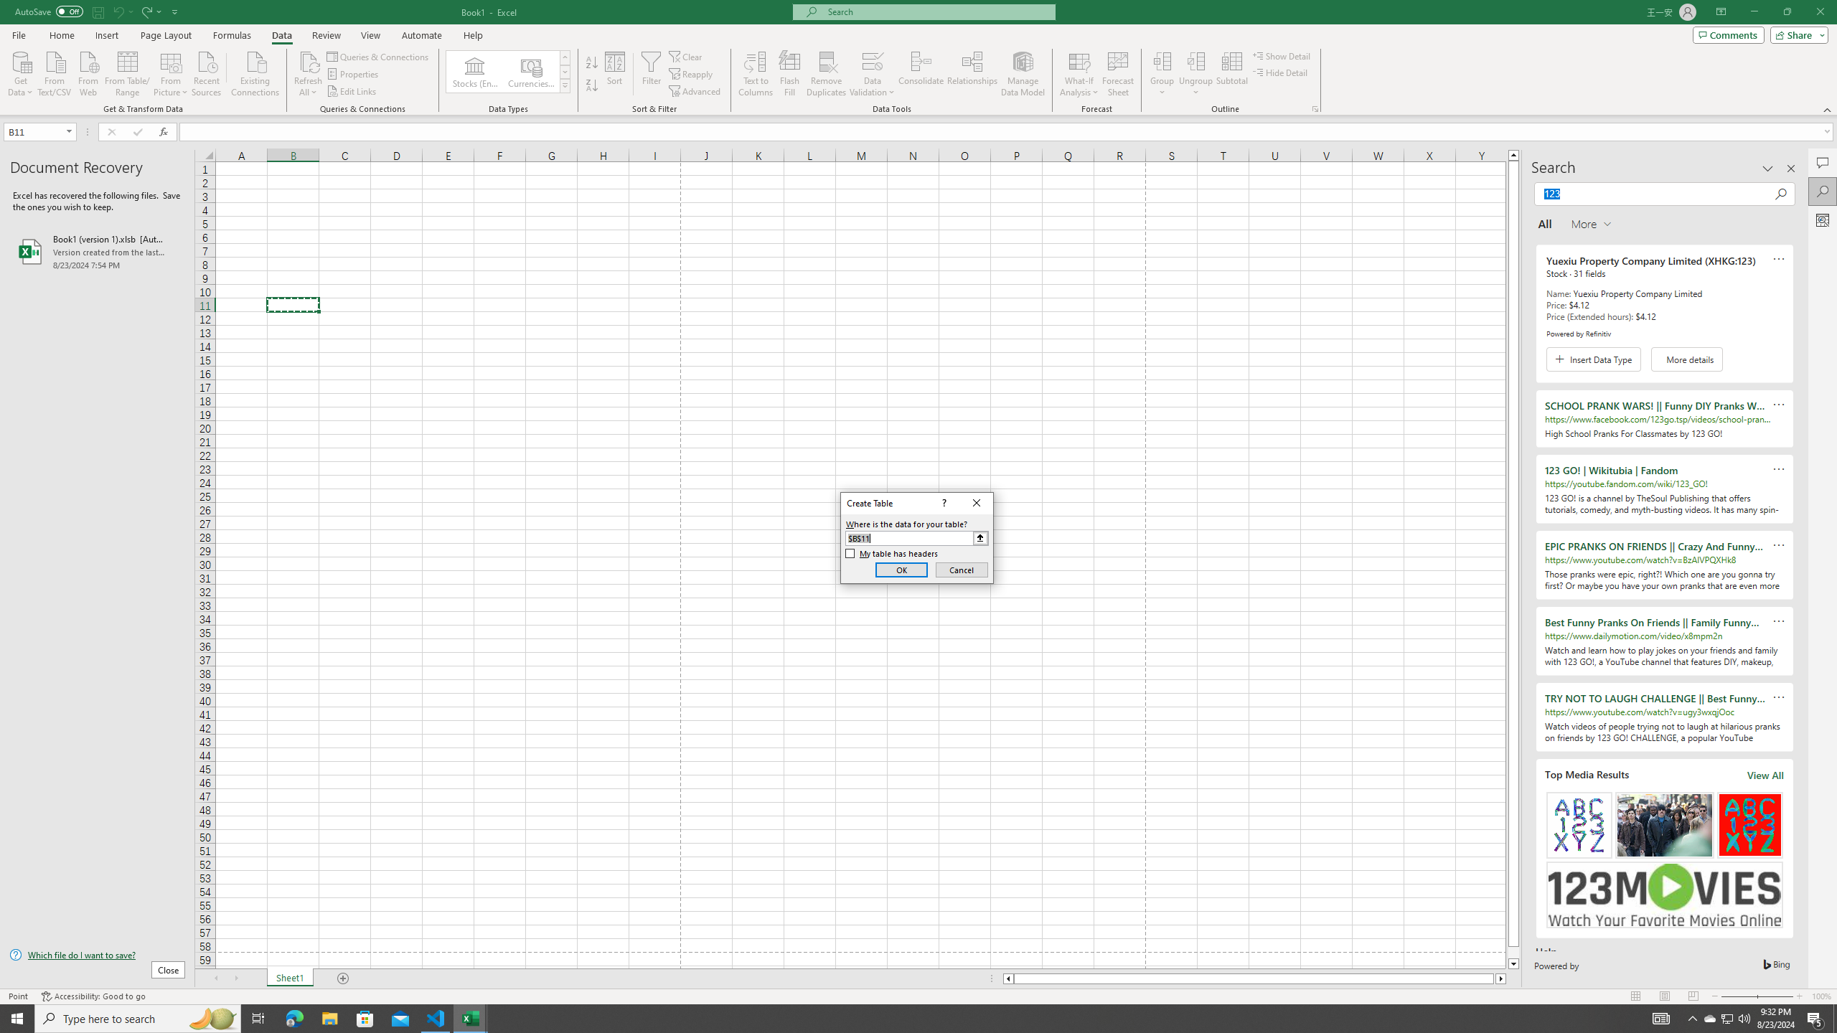 This screenshot has height=1033, width=1837. I want to click on Relationships, so click(972, 74).